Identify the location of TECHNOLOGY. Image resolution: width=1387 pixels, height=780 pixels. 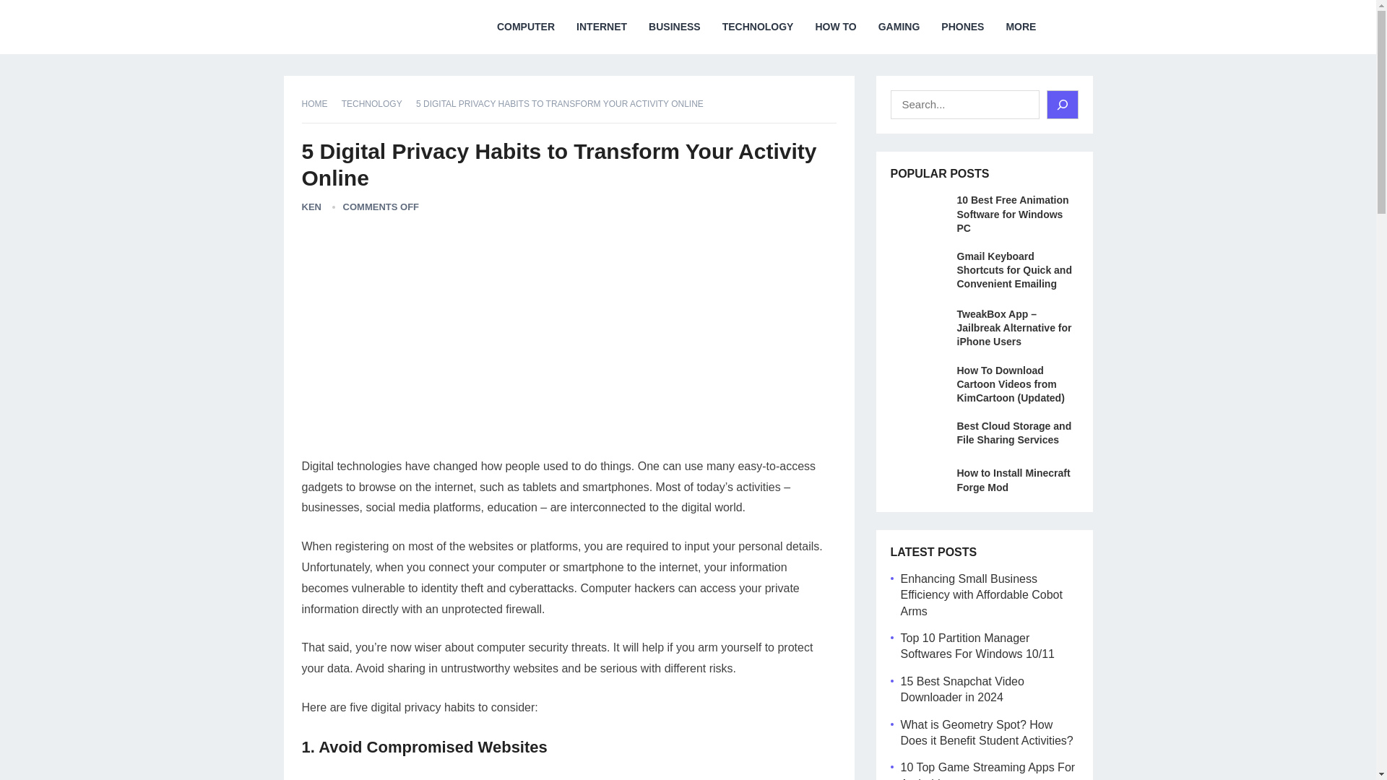
(757, 27).